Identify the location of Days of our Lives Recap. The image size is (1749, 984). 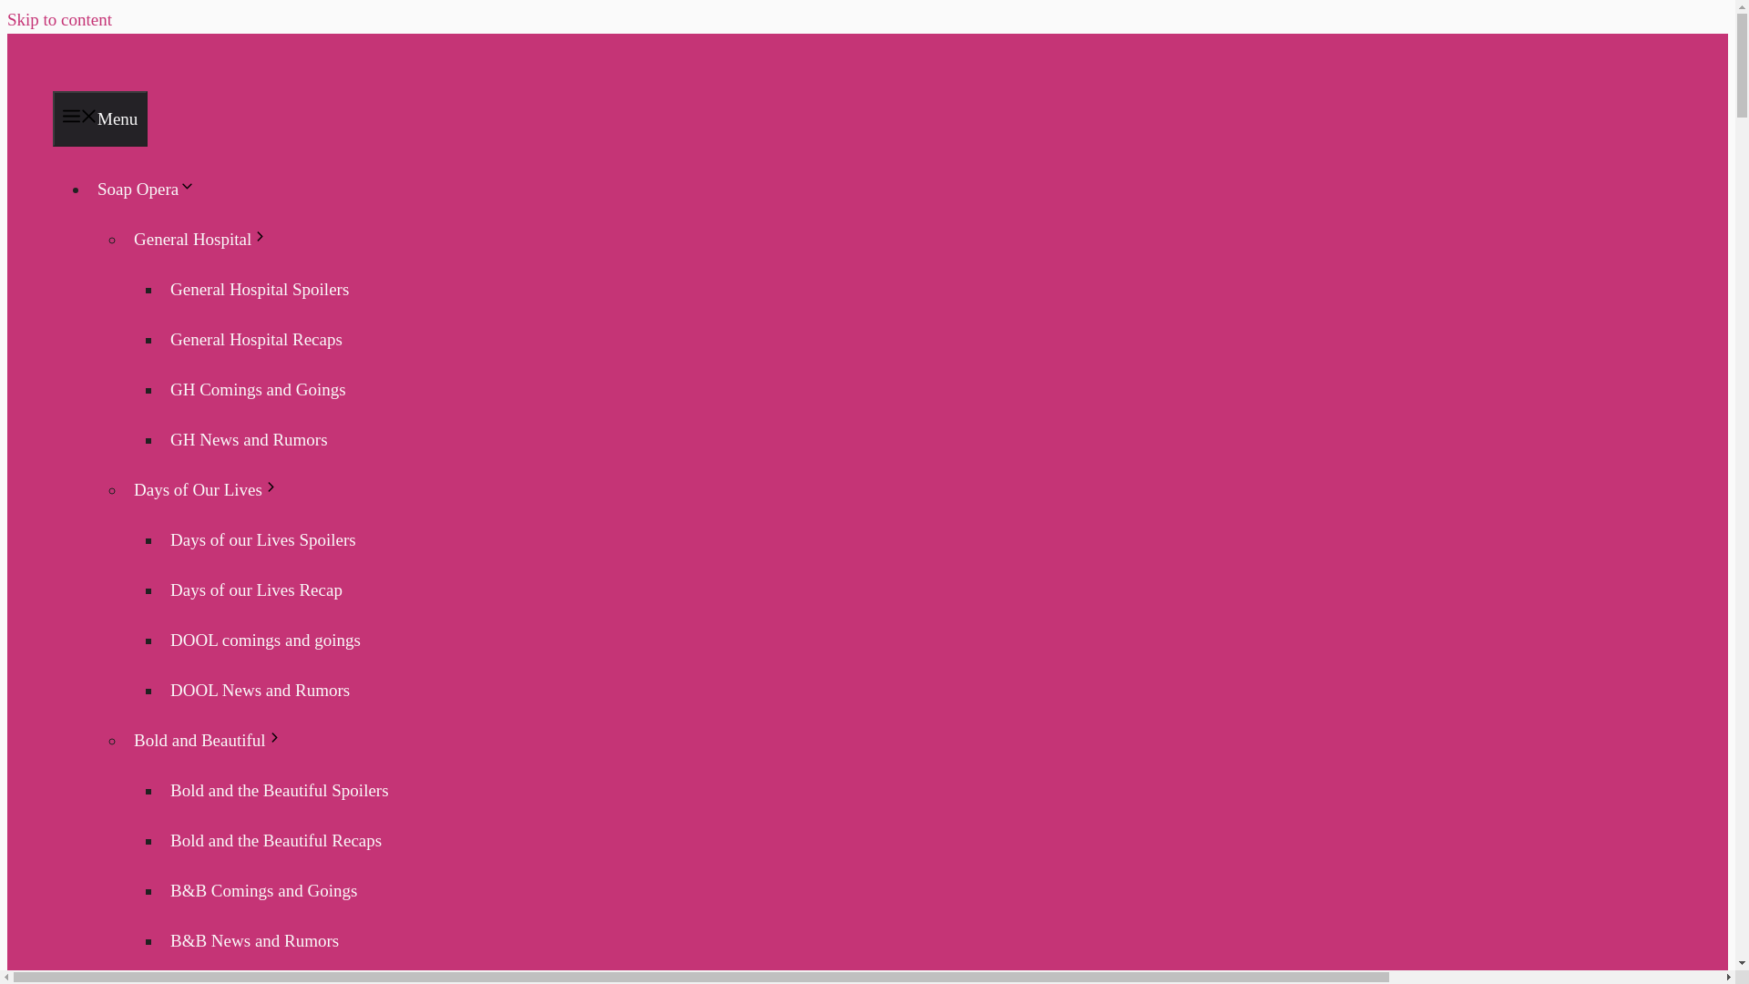
(257, 590).